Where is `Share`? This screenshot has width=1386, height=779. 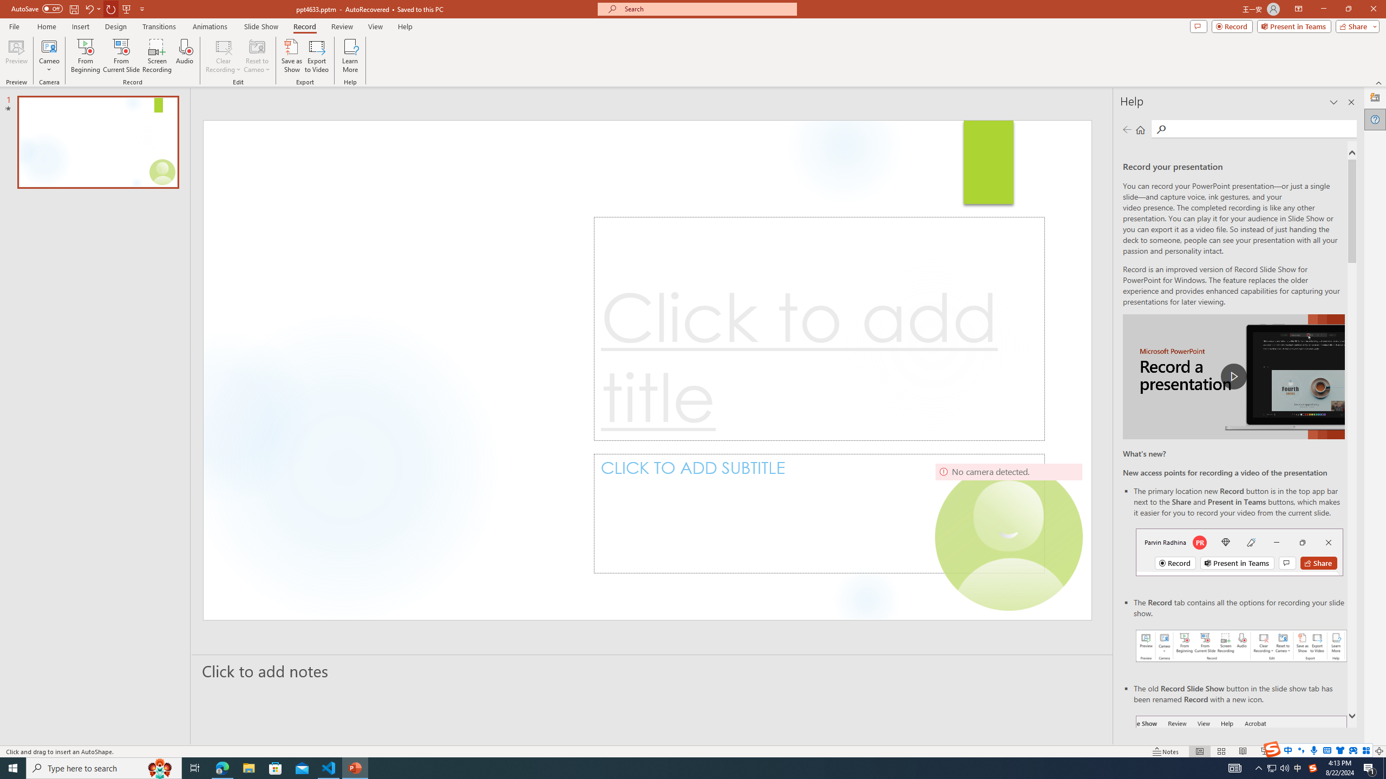
Share is located at coordinates (1356, 26).